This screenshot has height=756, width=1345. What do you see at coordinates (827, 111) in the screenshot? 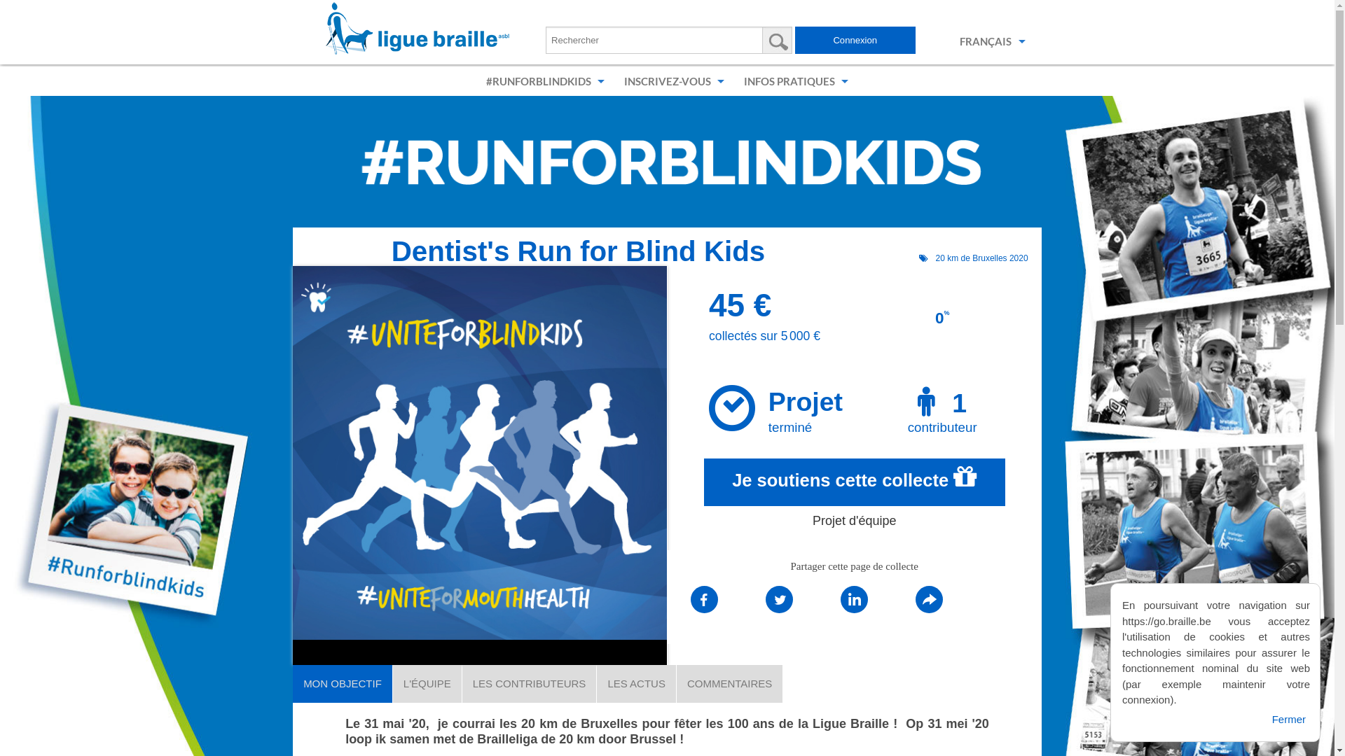
I see `COMMENT M'INSCRIRE ?` at bounding box center [827, 111].